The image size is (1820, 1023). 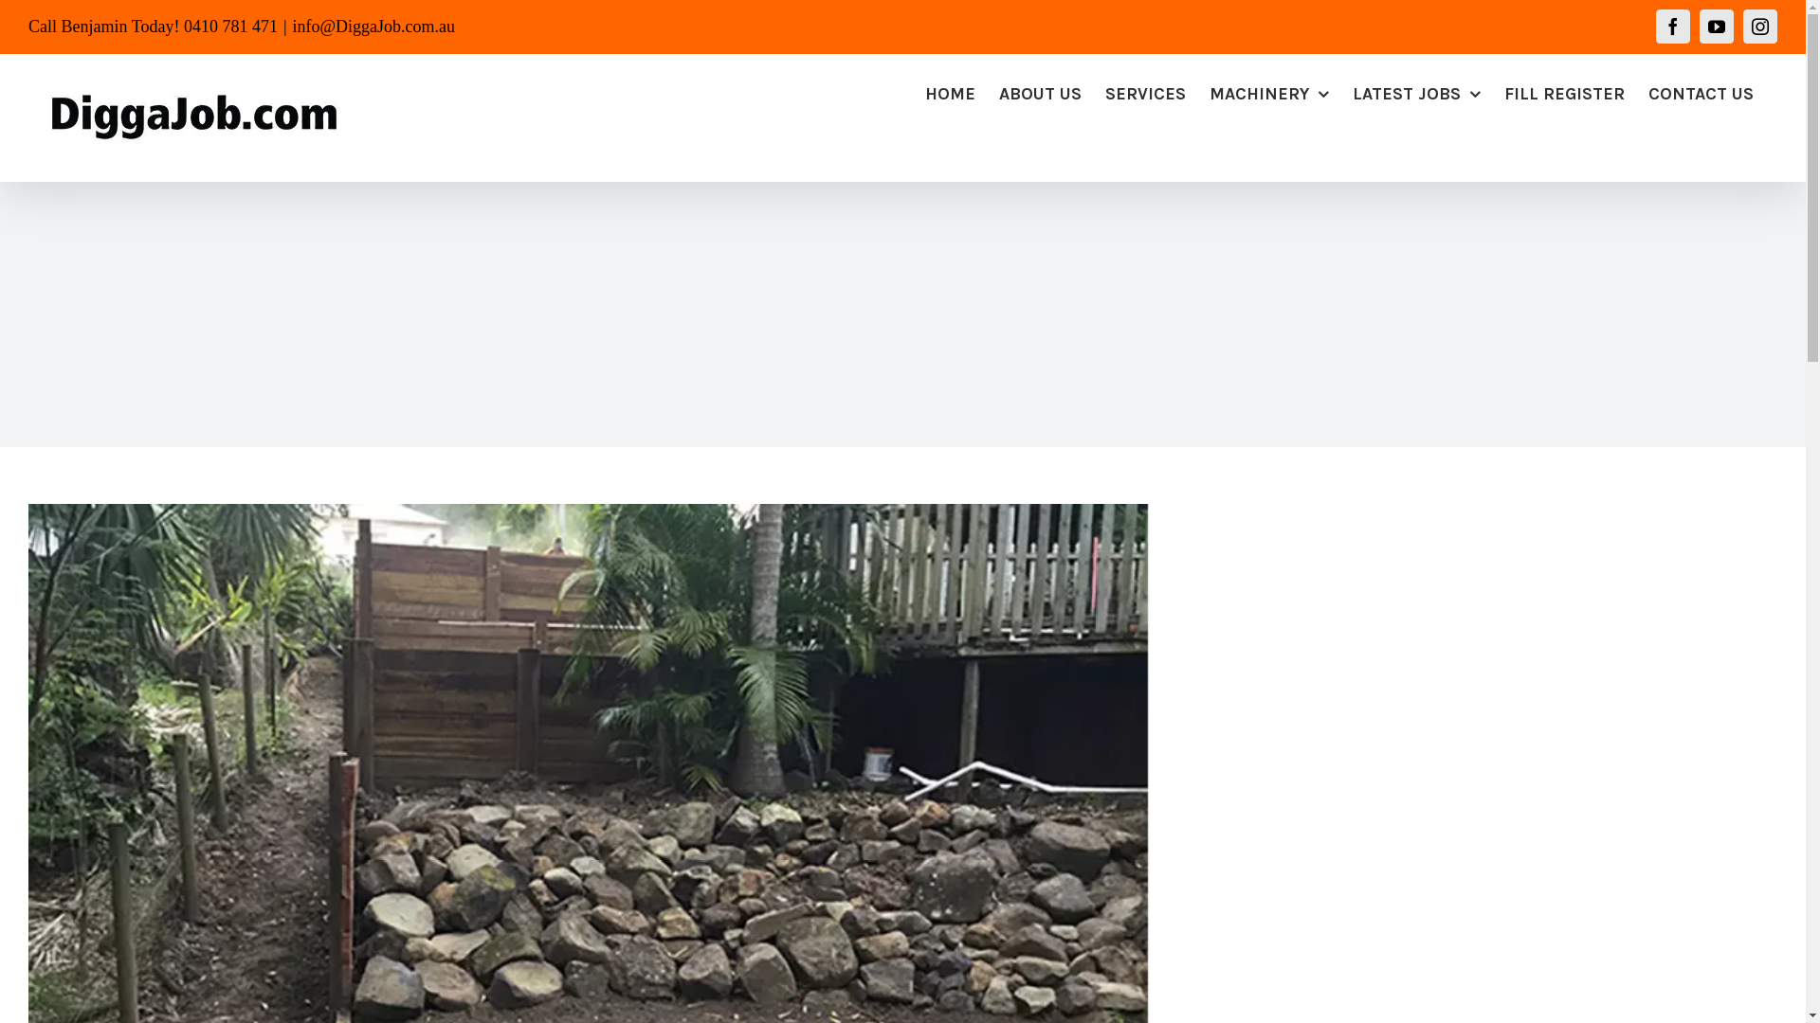 What do you see at coordinates (1145, 94) in the screenshot?
I see `SERVICES` at bounding box center [1145, 94].